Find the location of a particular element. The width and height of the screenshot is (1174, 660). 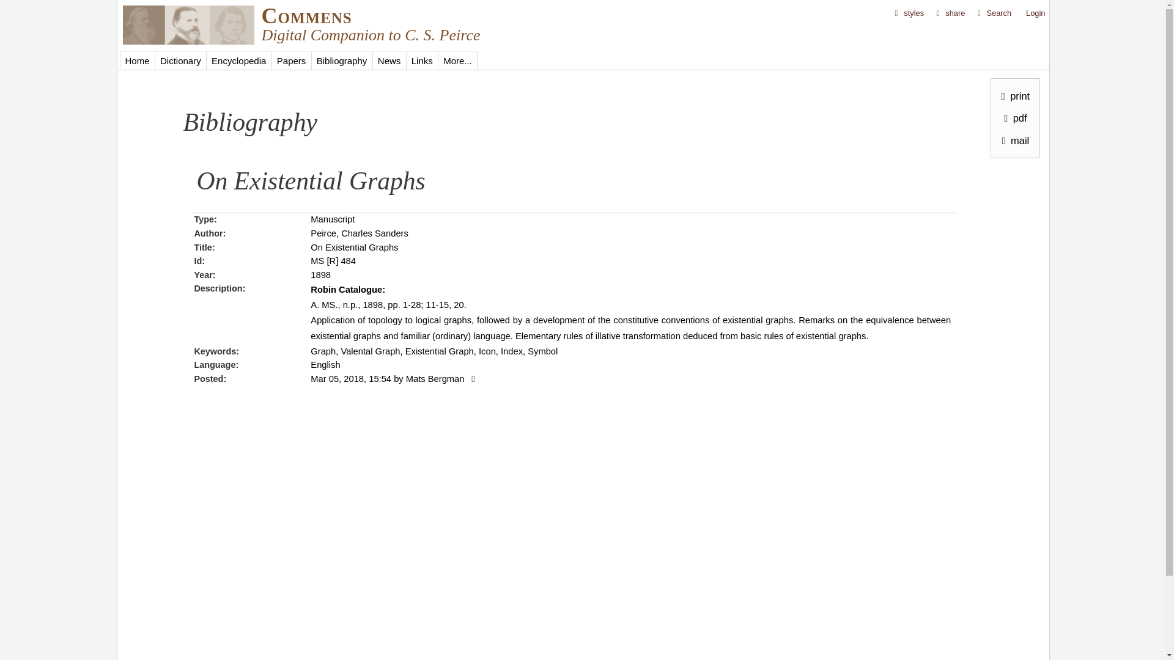

Share this page on social media is located at coordinates (950, 13).